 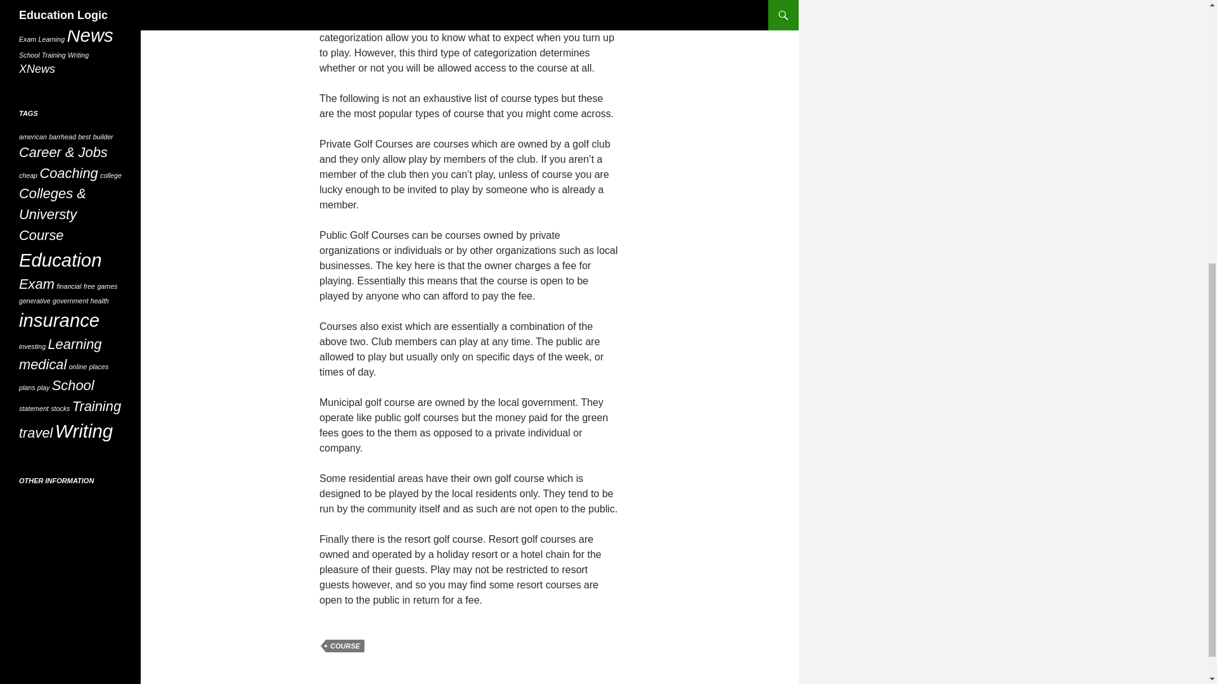 I want to click on Training, so click(x=53, y=54).